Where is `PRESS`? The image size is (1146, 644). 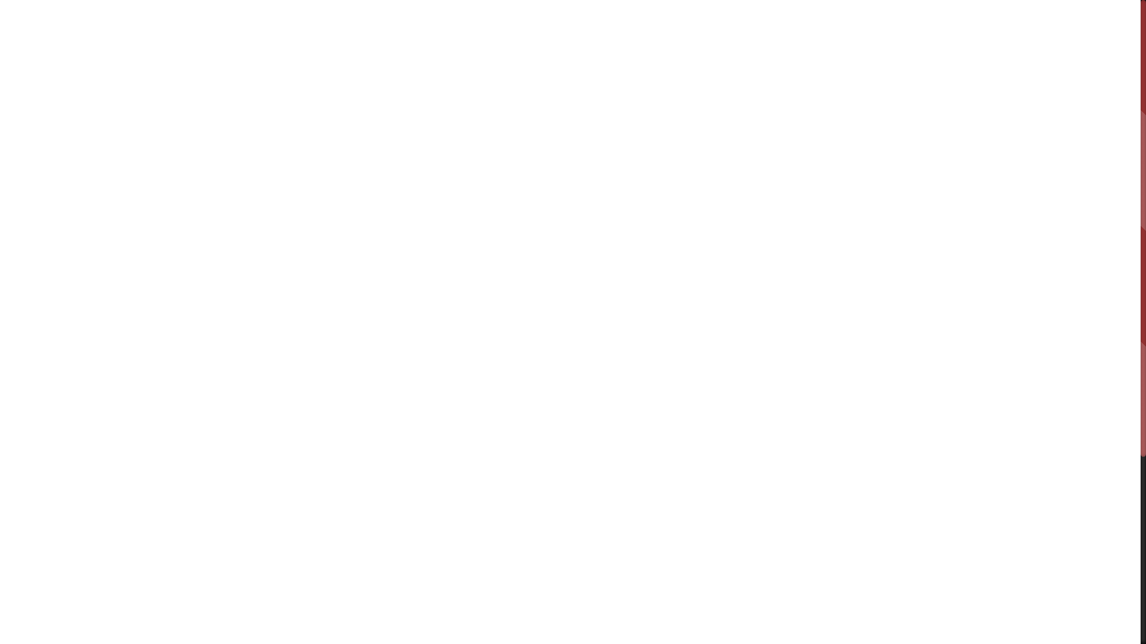 PRESS is located at coordinates (914, 33).